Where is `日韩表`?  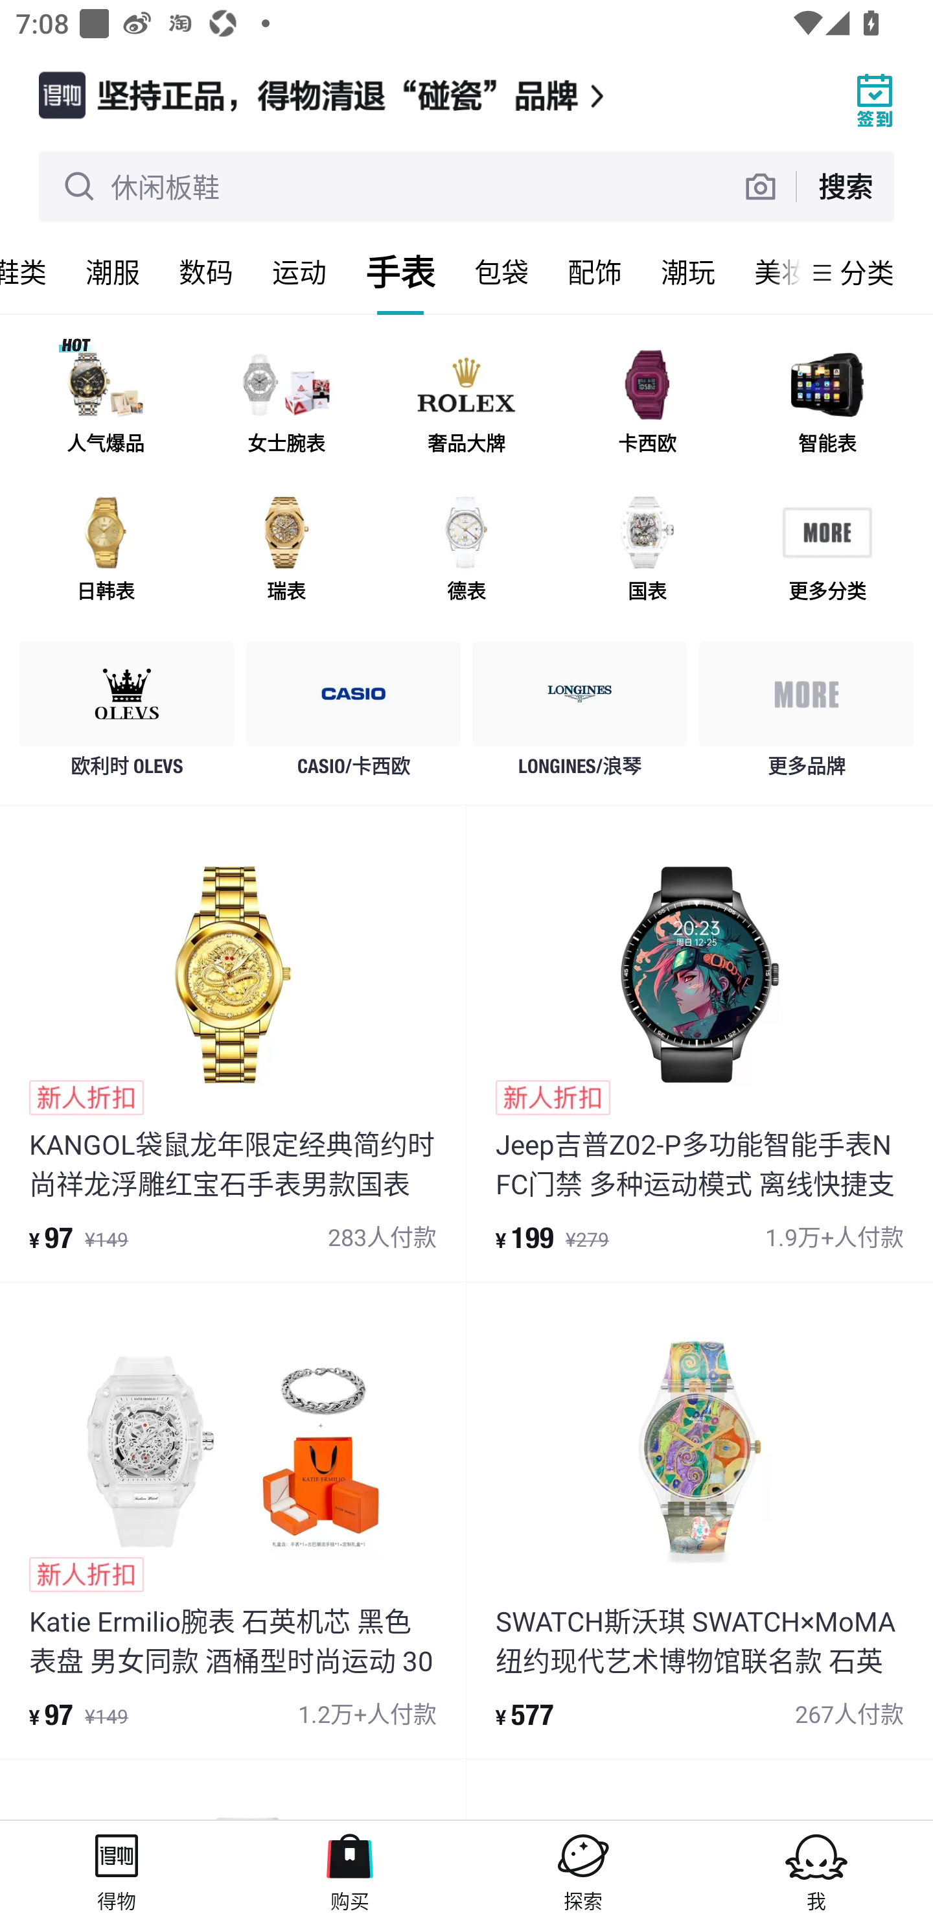
日韩表 is located at coordinates (106, 551).